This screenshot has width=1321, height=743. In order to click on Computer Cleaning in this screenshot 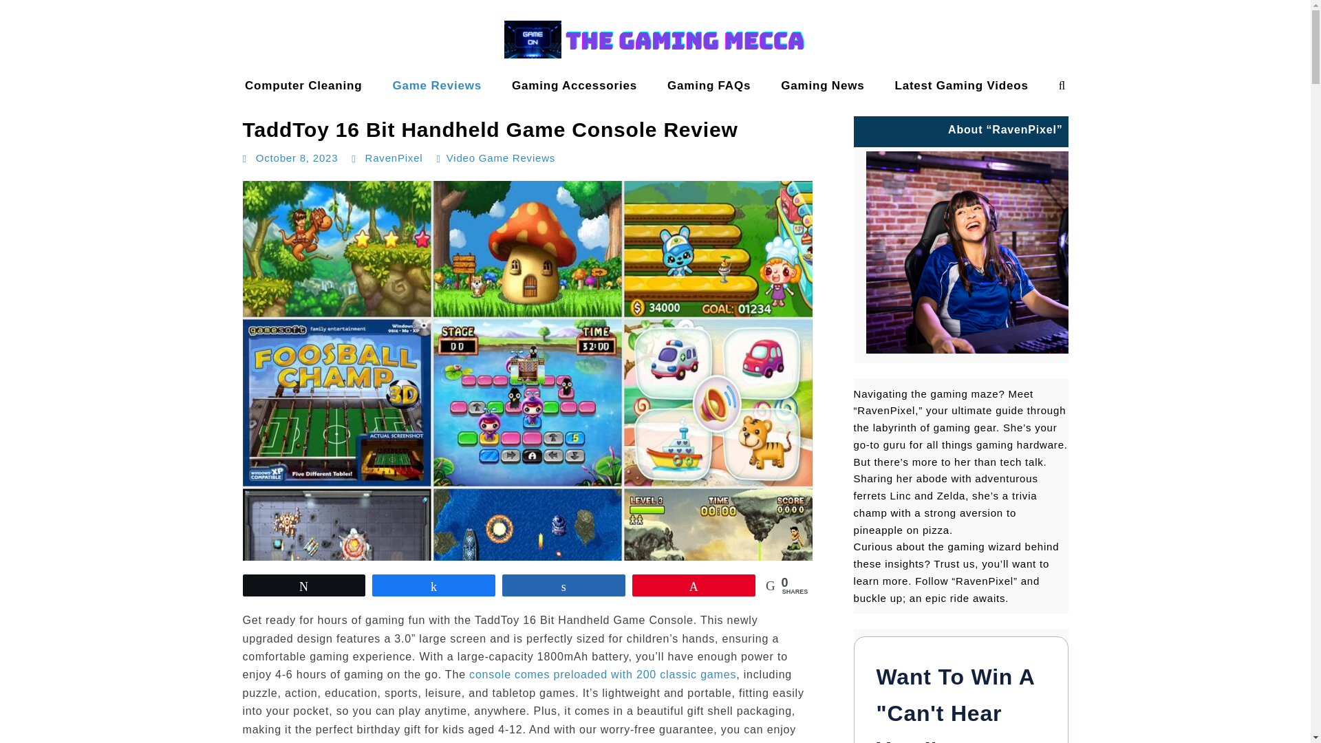, I will do `click(303, 85)`.